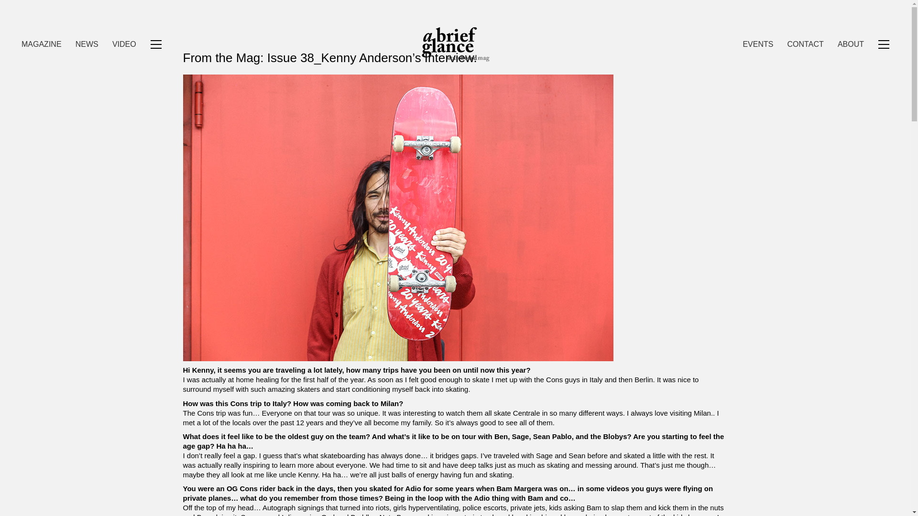 Image resolution: width=918 pixels, height=516 pixels. What do you see at coordinates (850, 44) in the screenshot?
I see `ABOUT` at bounding box center [850, 44].